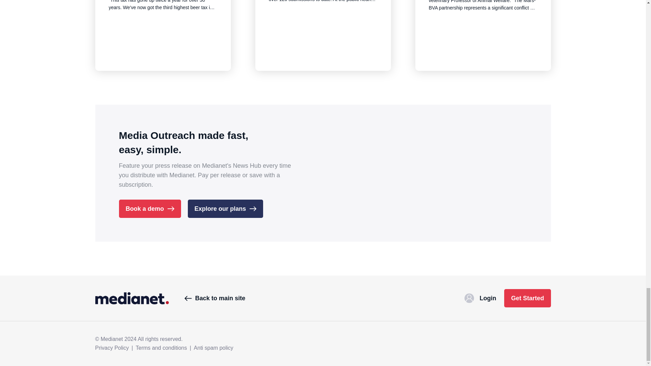  I want to click on Get Started, so click(527, 298).